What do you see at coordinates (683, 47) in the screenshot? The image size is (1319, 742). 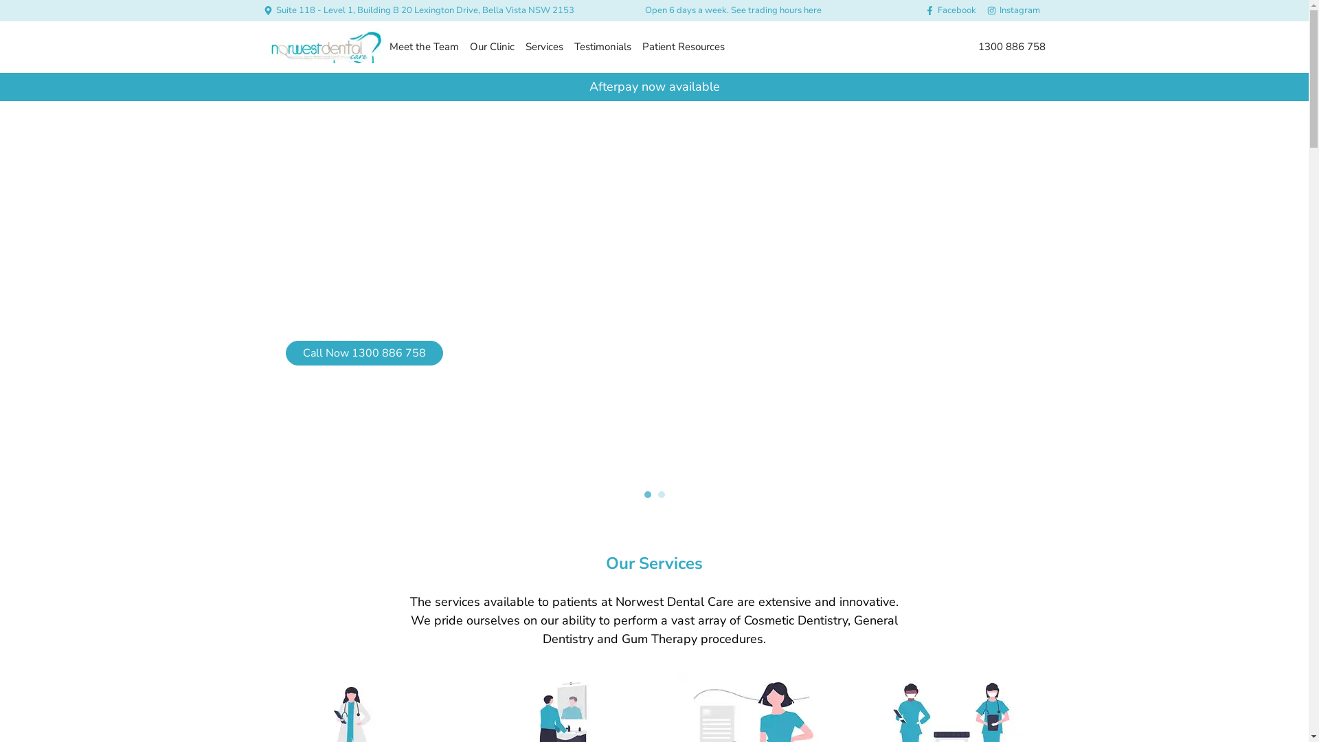 I see `Patient Resources` at bounding box center [683, 47].